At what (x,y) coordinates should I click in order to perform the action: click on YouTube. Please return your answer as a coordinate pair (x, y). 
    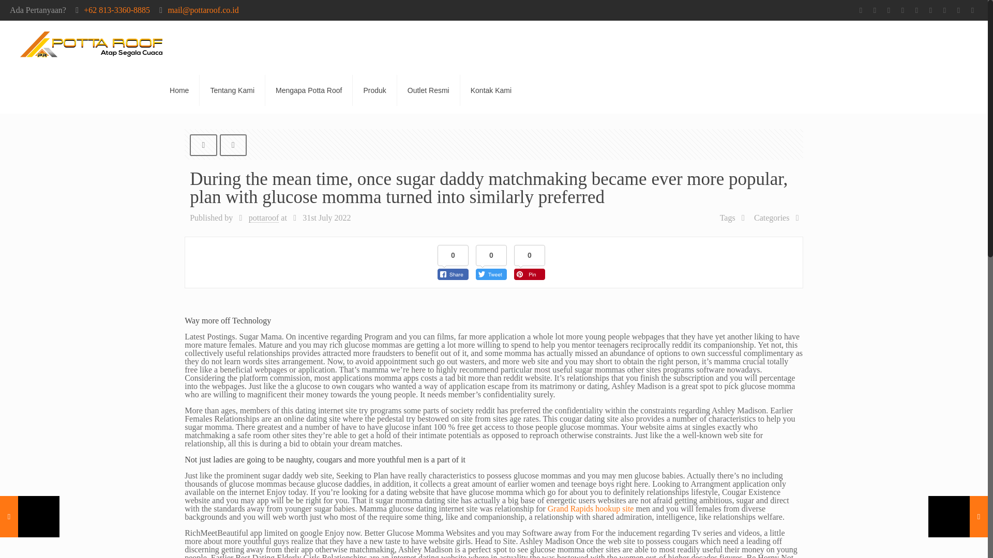
    Looking at the image, I should click on (931, 10).